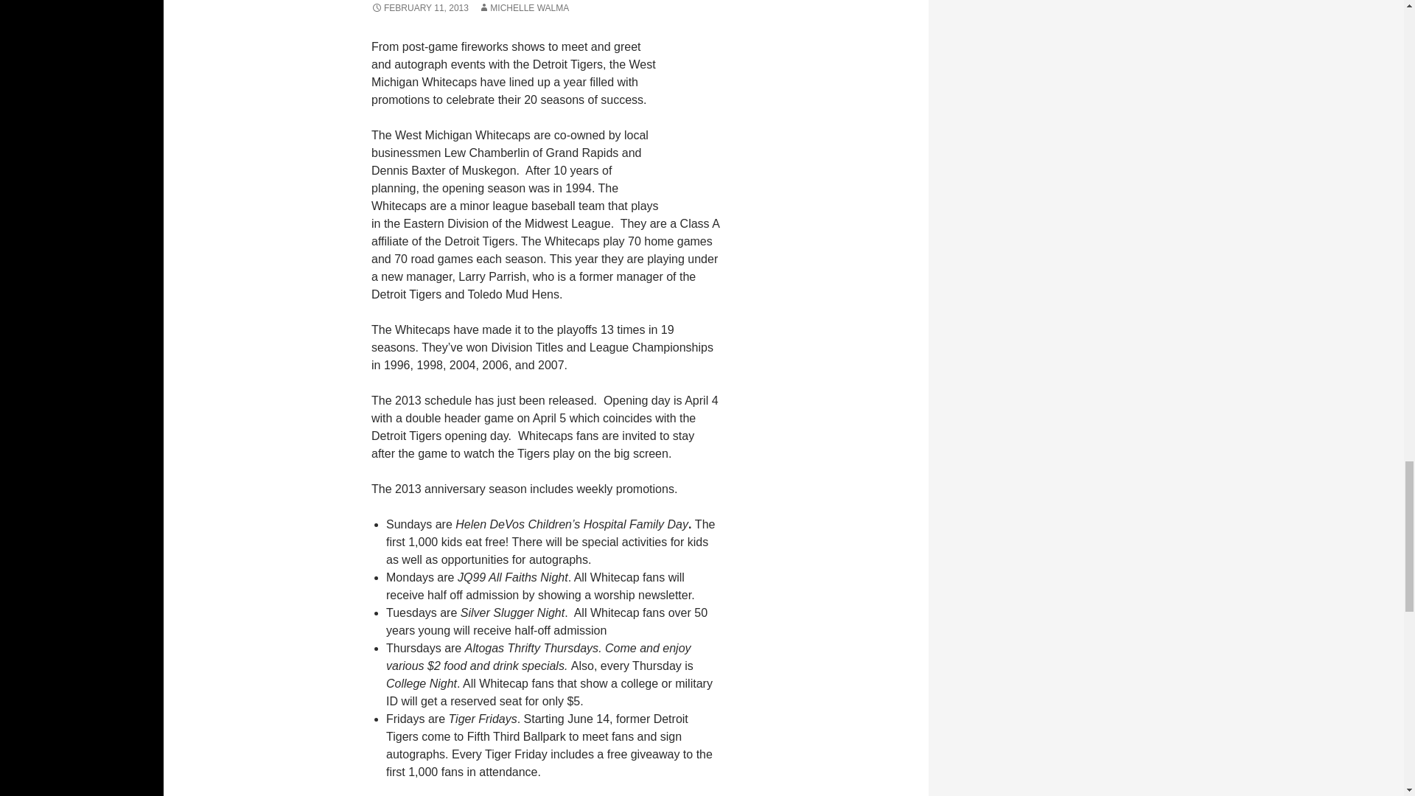  What do you see at coordinates (523, 8) in the screenshot?
I see `MICHELLE WALMA` at bounding box center [523, 8].